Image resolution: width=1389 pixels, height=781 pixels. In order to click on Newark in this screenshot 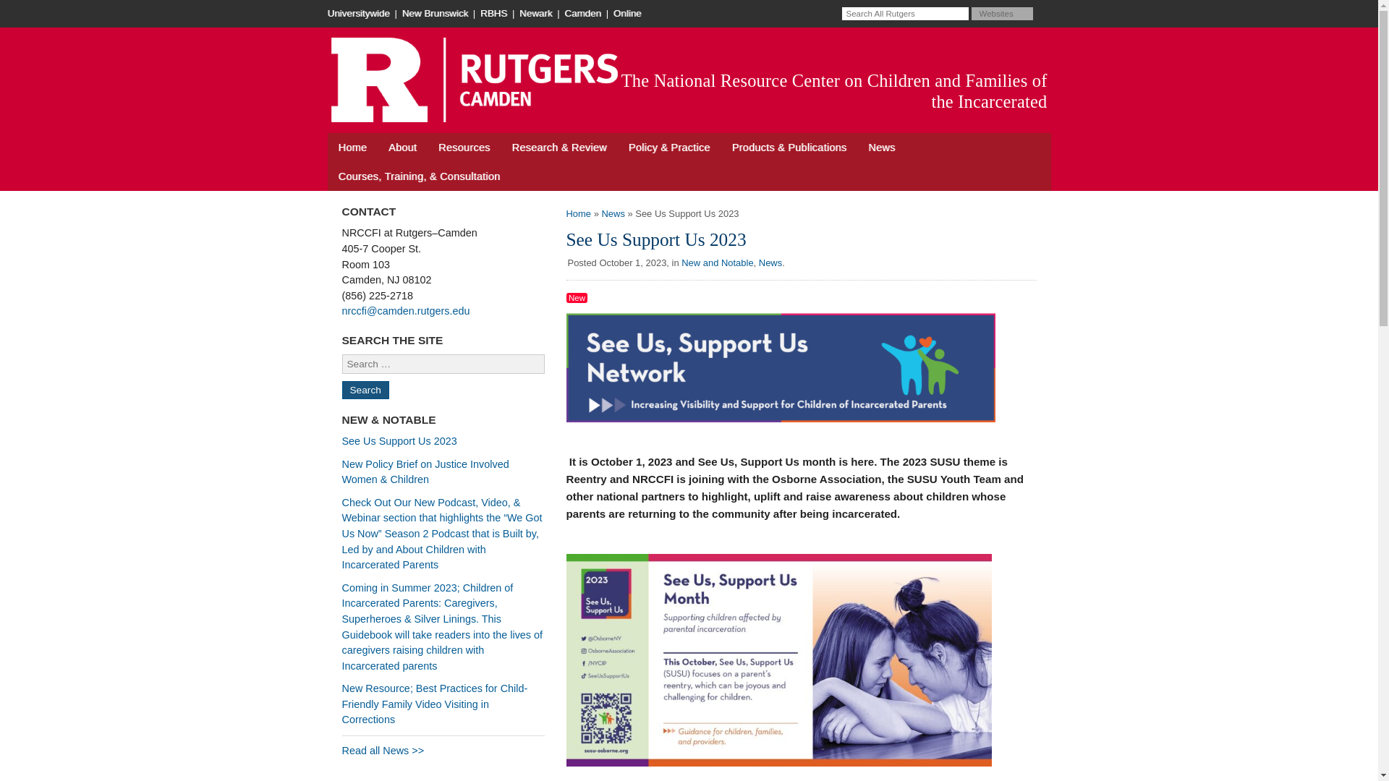, I will do `click(537, 13)`.